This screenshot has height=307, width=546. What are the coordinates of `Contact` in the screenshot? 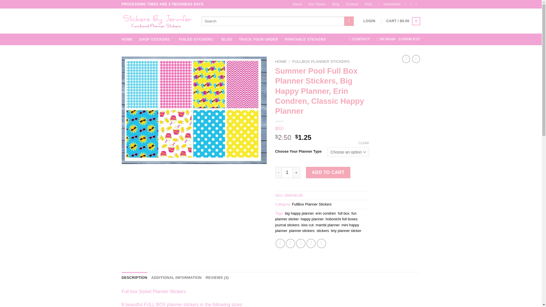 It's located at (352, 4).